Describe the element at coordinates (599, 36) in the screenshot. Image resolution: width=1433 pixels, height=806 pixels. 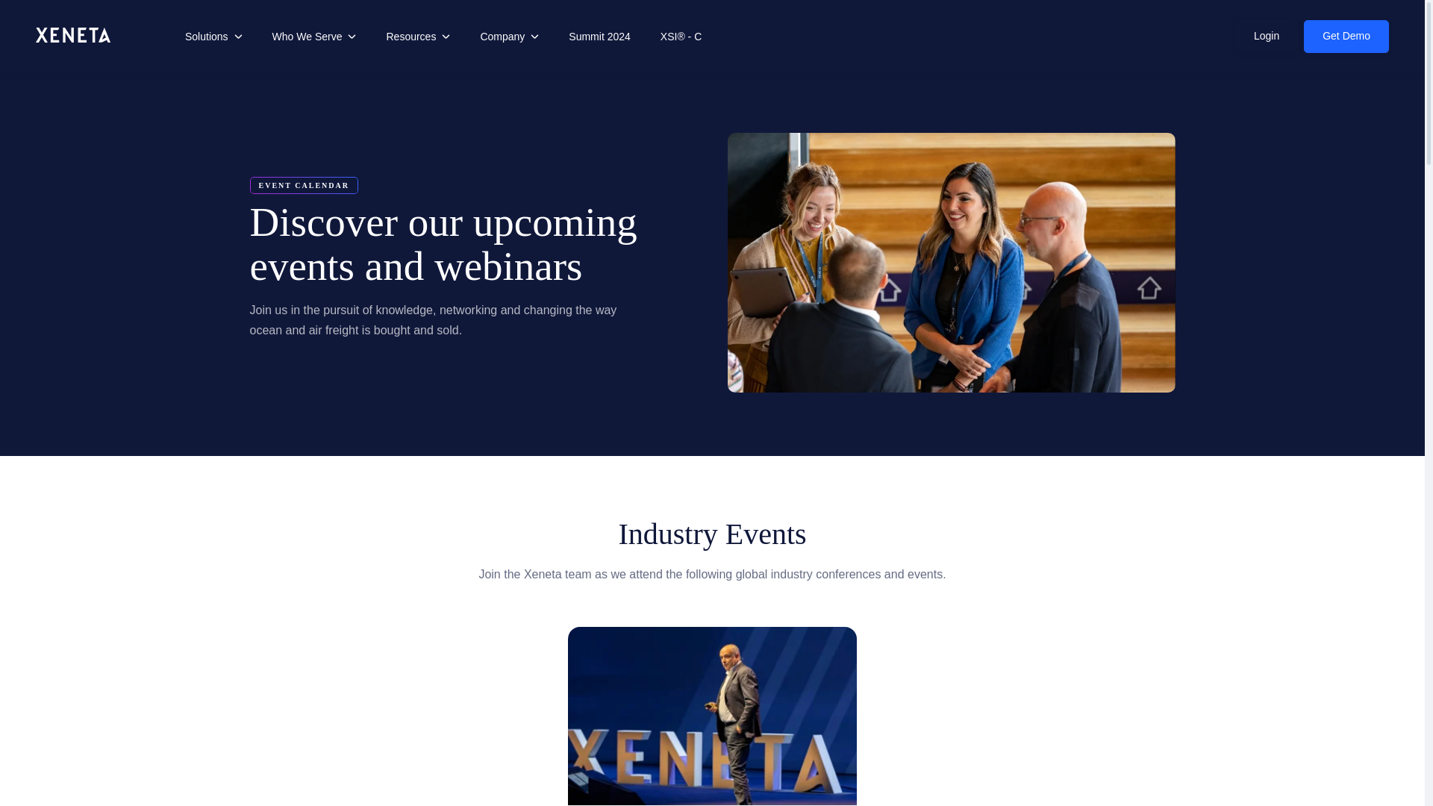
I see `Case Studies` at that location.